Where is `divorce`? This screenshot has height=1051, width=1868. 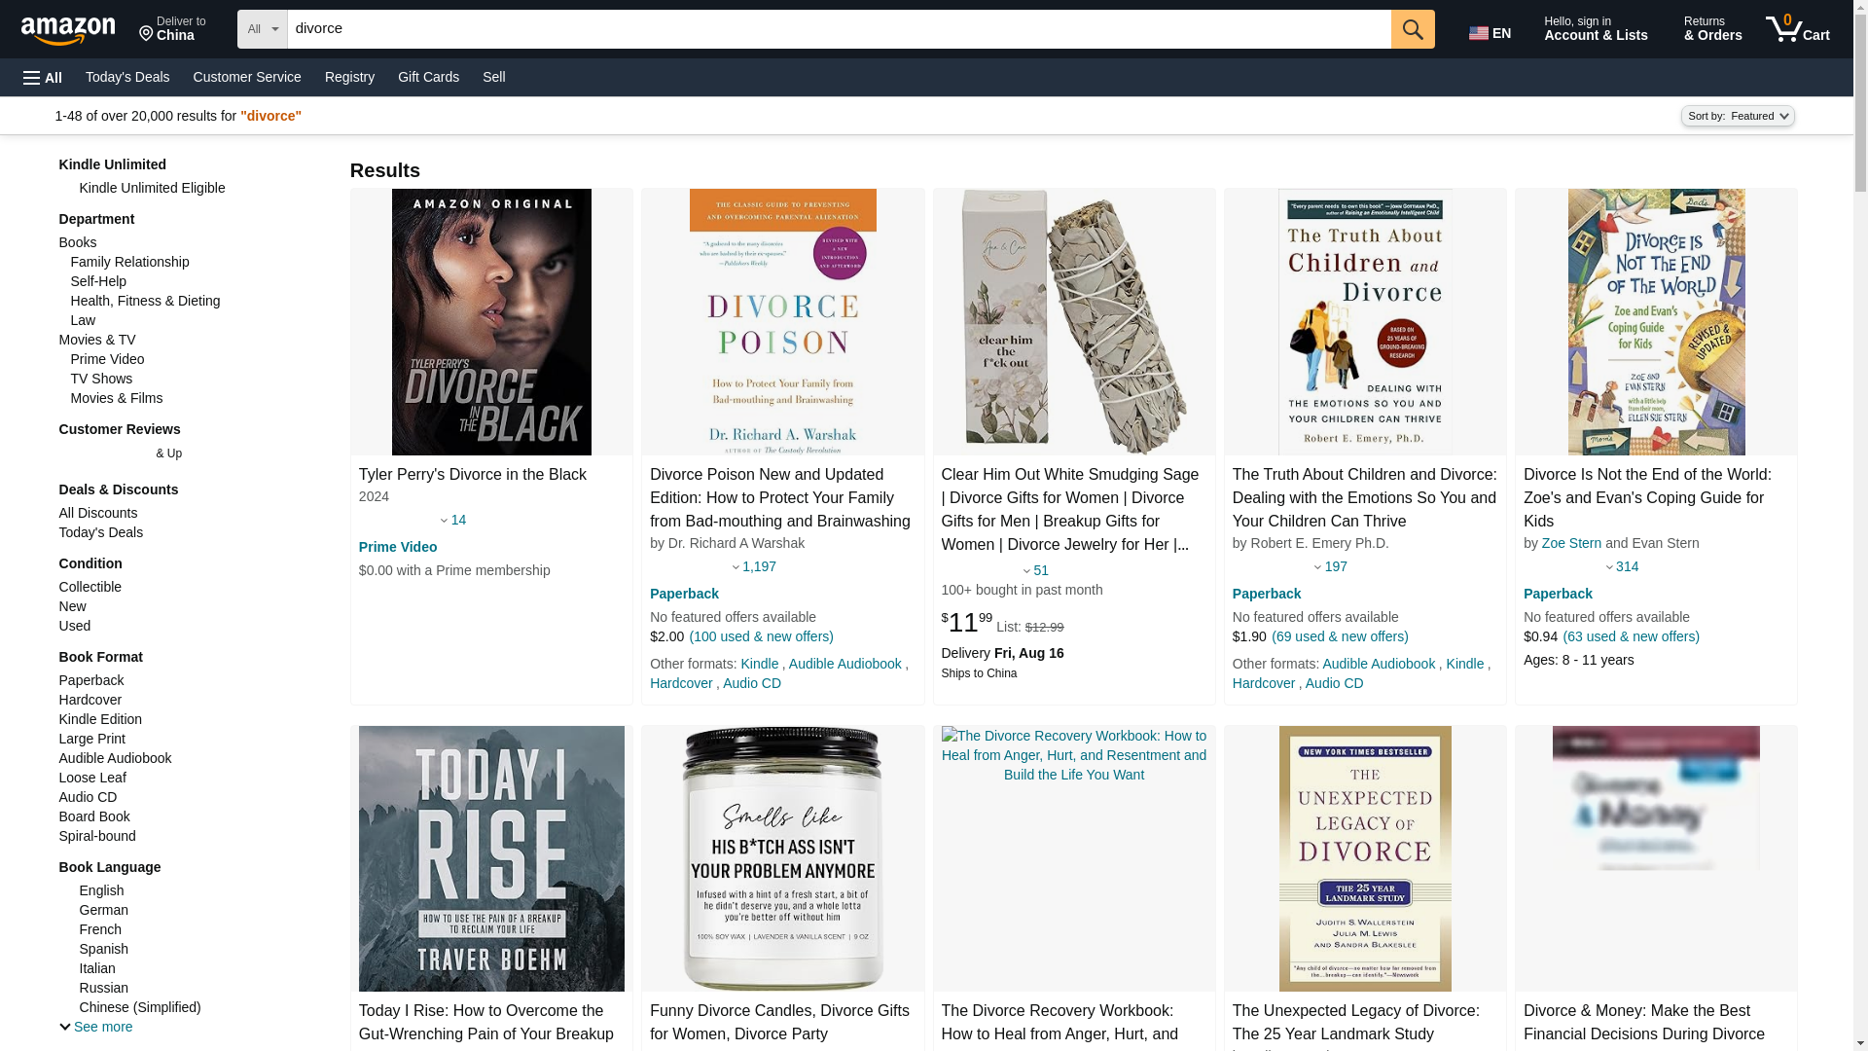 divorce is located at coordinates (839, 28).